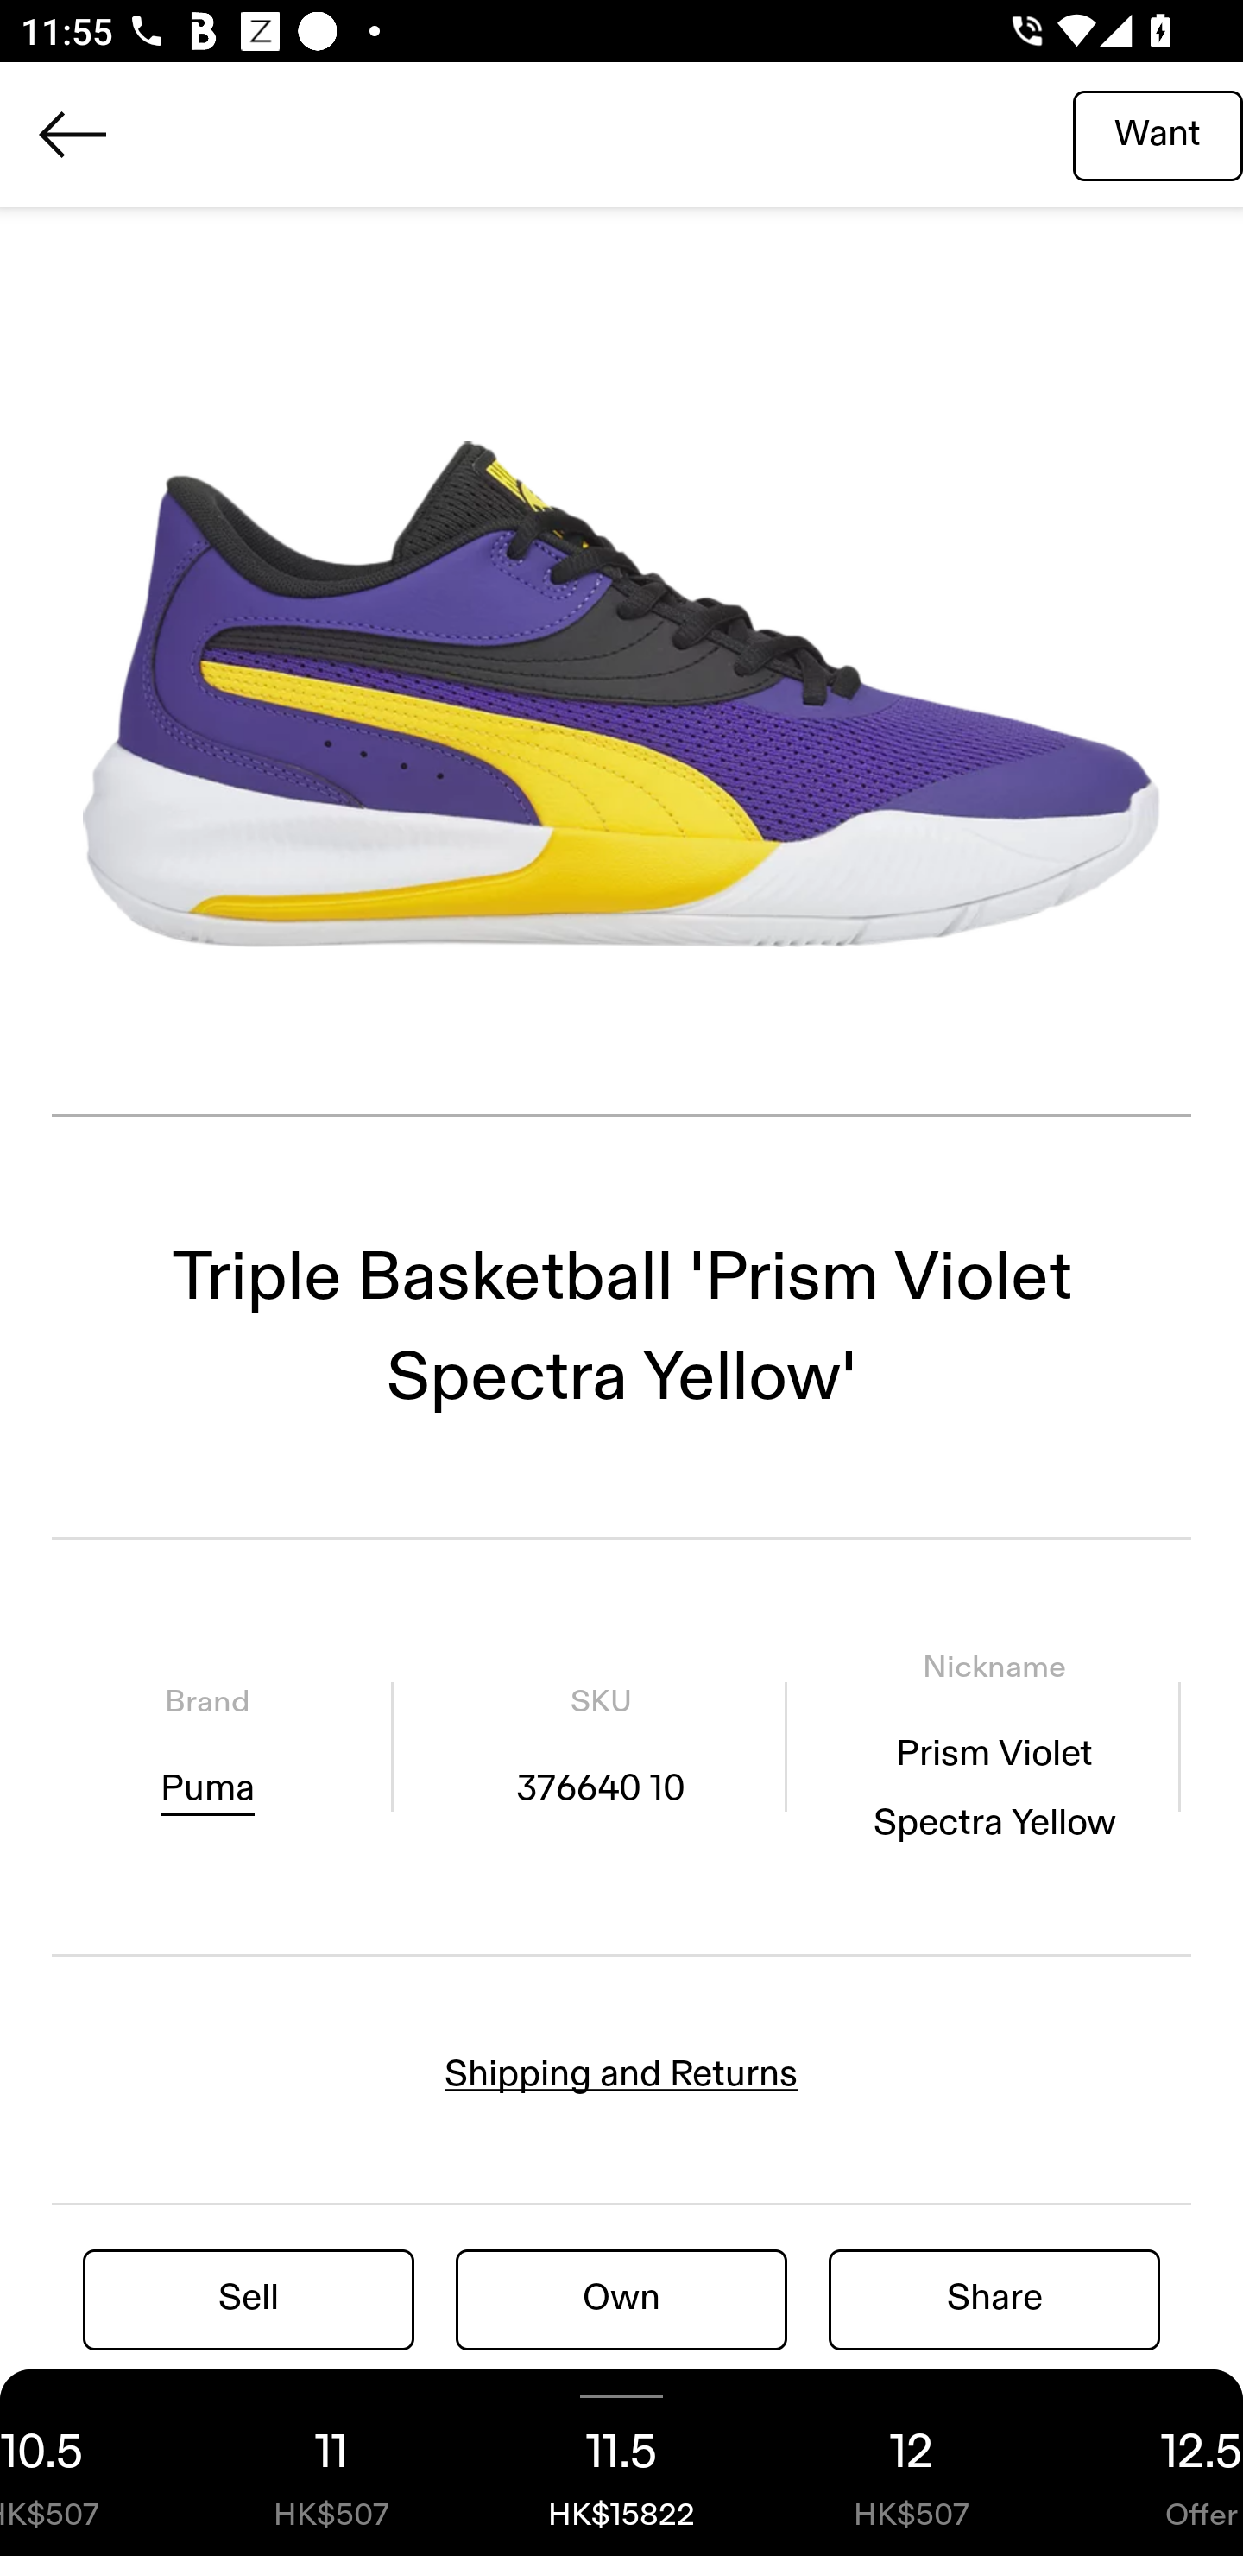 The height and width of the screenshot is (2556, 1243). I want to click on Want, so click(1158, 134).